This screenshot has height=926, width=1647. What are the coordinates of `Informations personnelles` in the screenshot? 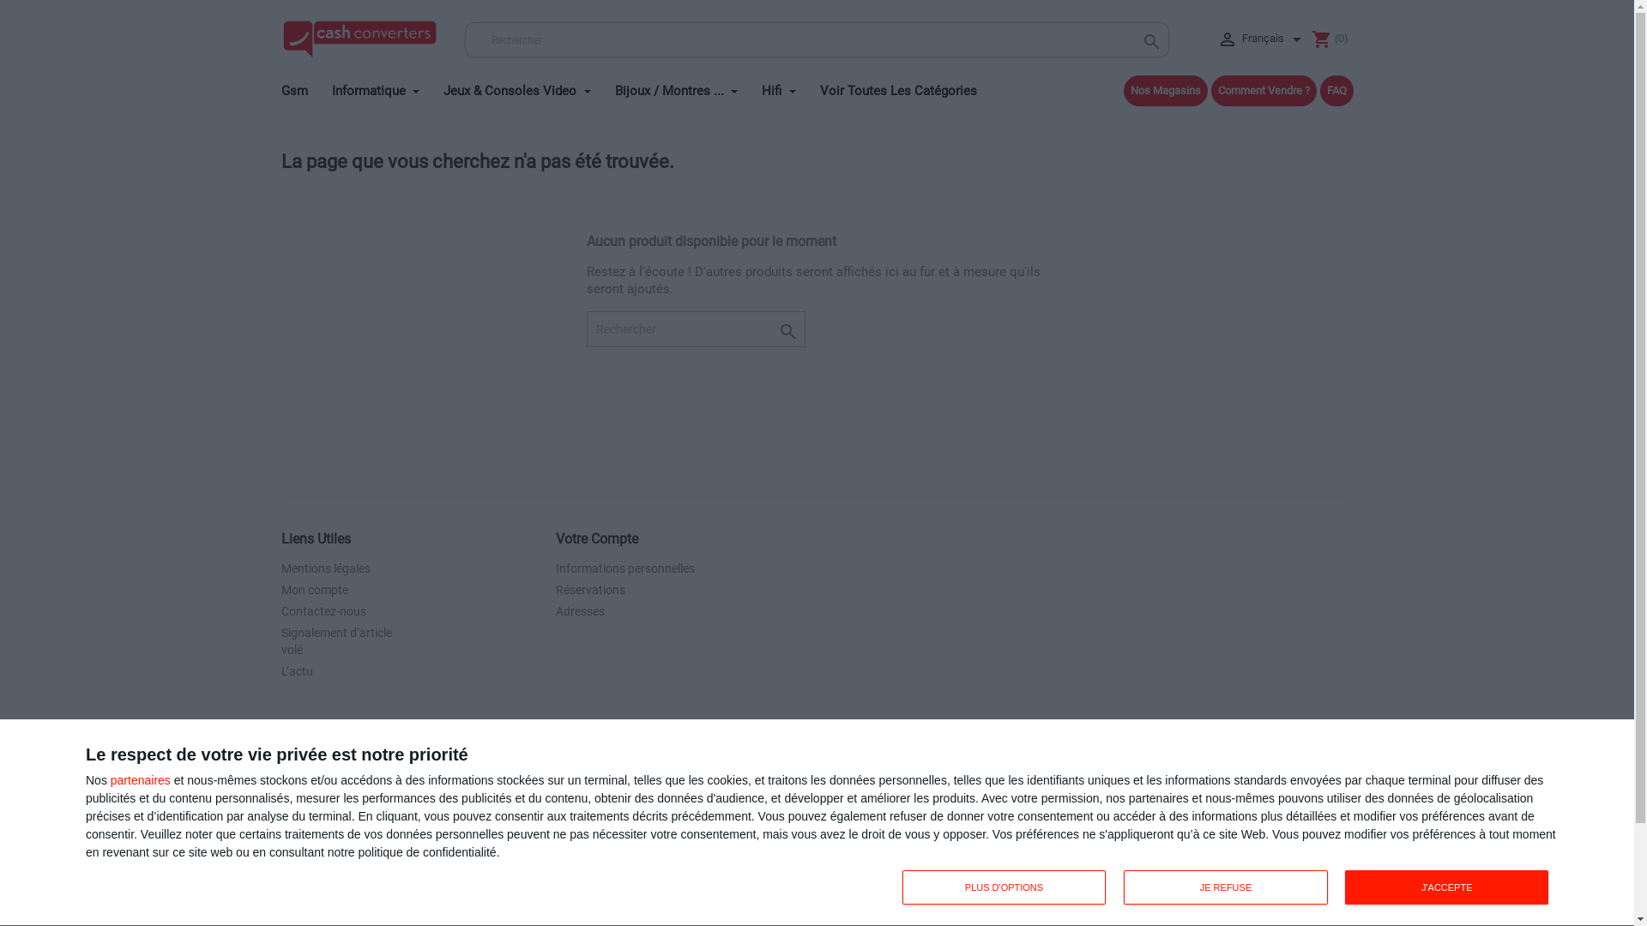 It's located at (625, 568).